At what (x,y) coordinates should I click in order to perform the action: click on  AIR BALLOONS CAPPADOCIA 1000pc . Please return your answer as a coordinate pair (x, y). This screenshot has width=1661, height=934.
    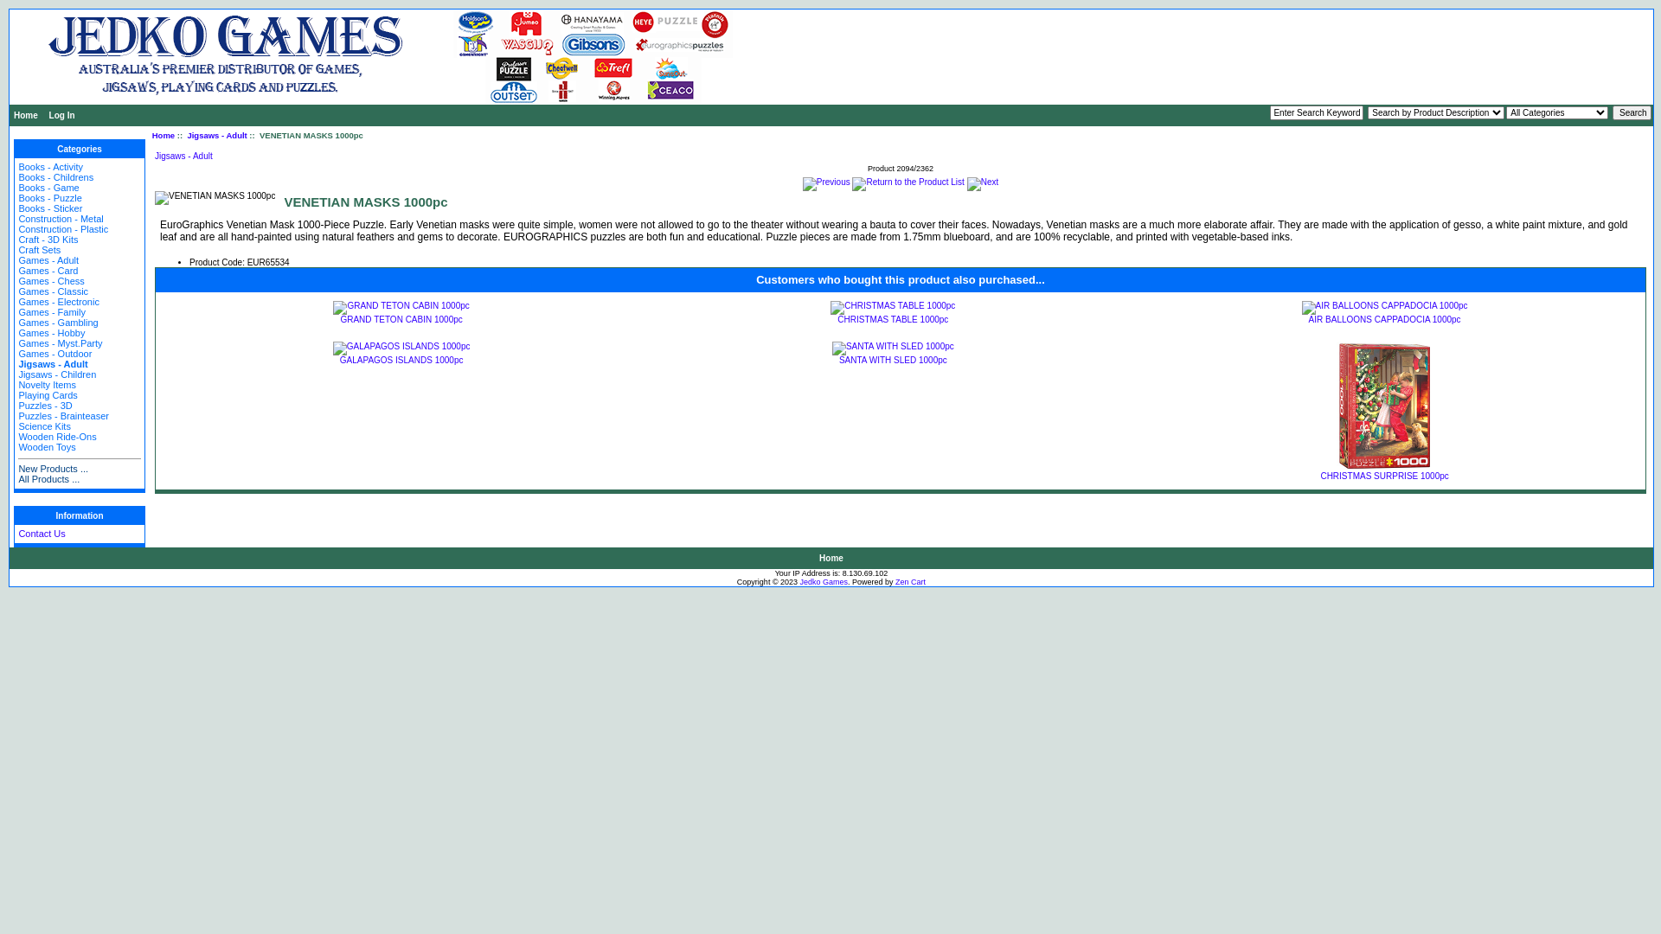
    Looking at the image, I should click on (1385, 308).